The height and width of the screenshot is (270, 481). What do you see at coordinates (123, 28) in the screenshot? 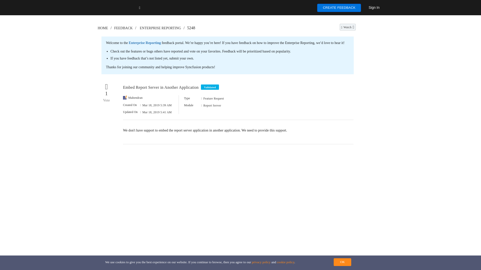
I see `FEEDBACK` at bounding box center [123, 28].